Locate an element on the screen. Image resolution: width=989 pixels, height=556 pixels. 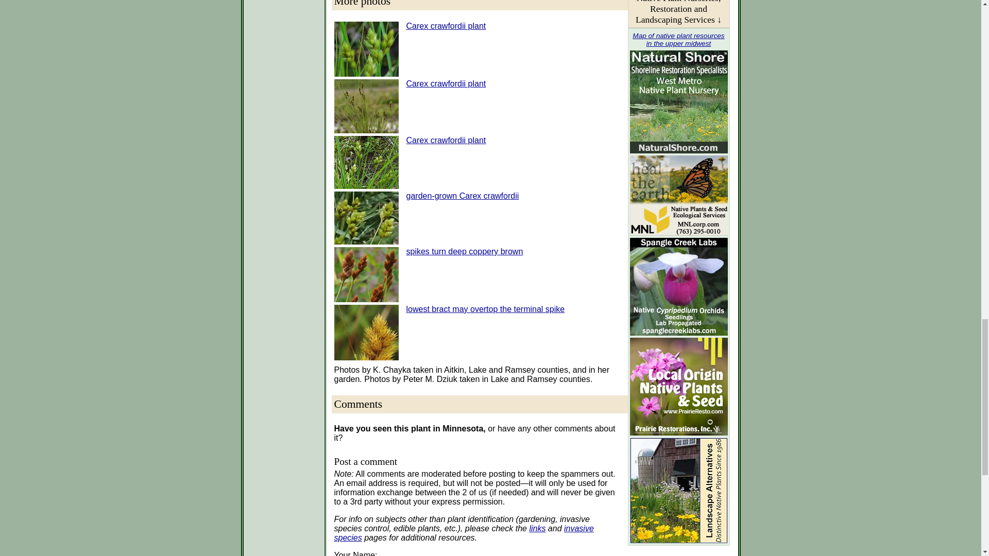
garden-grown Carex crawfordii is located at coordinates (462, 196).